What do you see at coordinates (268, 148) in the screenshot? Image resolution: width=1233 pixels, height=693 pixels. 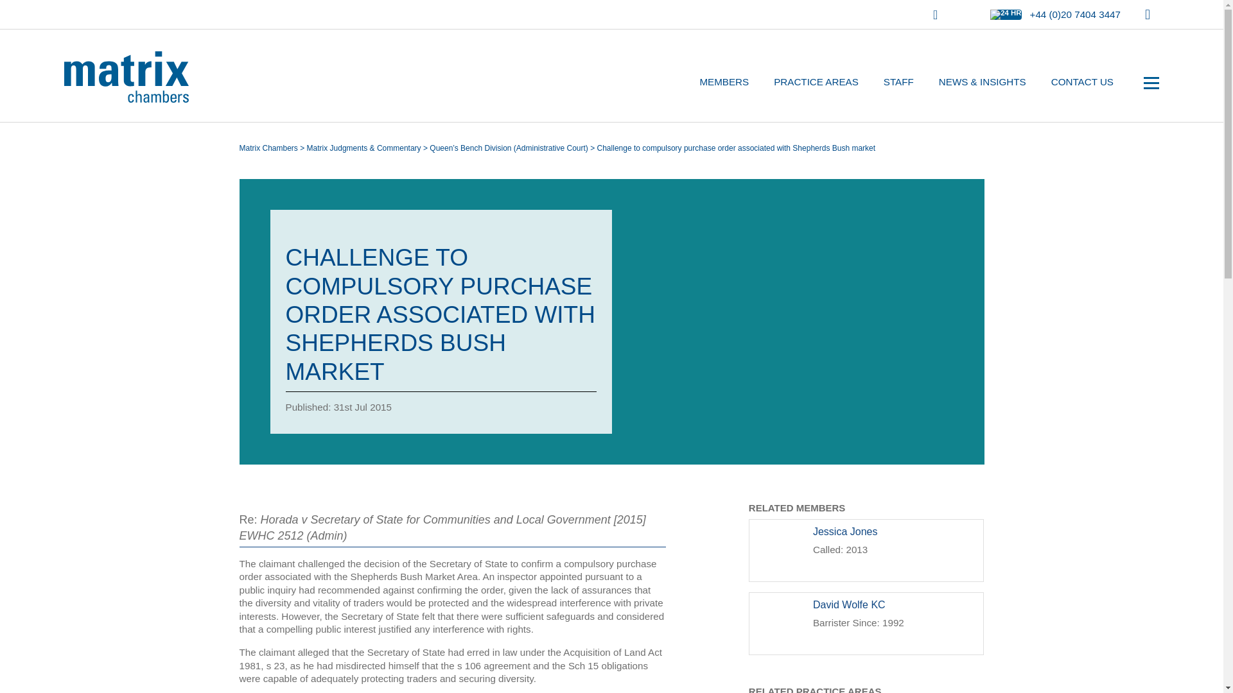 I see `Go to Matrix Chambers.` at bounding box center [268, 148].